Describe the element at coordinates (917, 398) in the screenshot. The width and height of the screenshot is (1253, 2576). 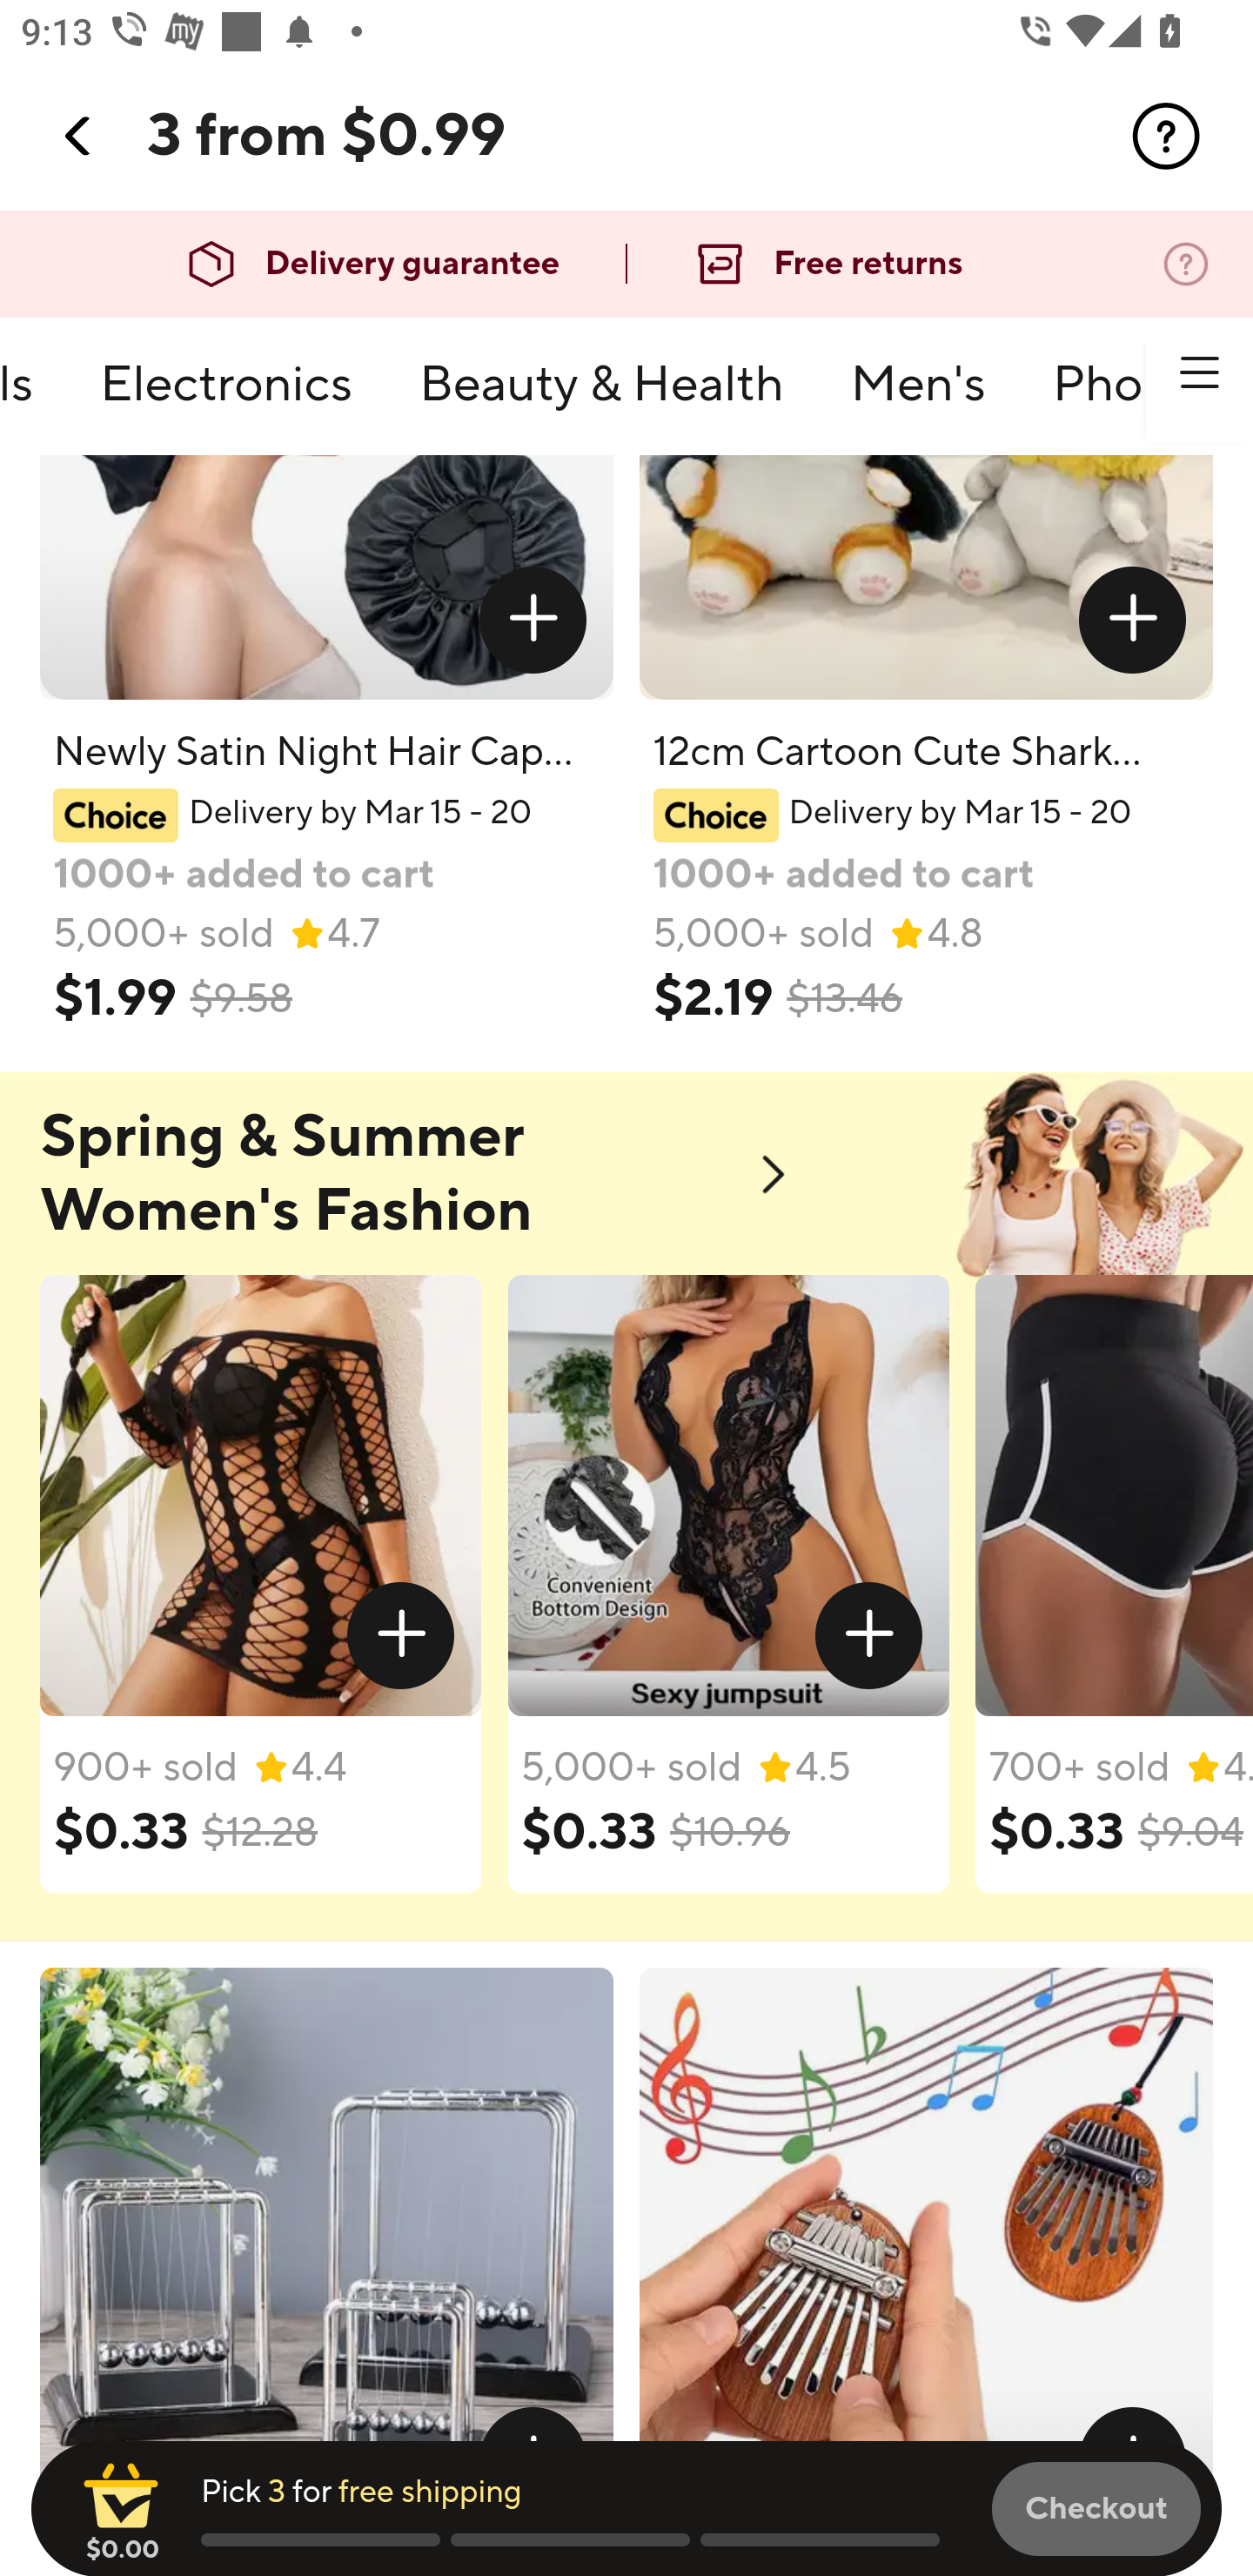
I see `Men's` at that location.